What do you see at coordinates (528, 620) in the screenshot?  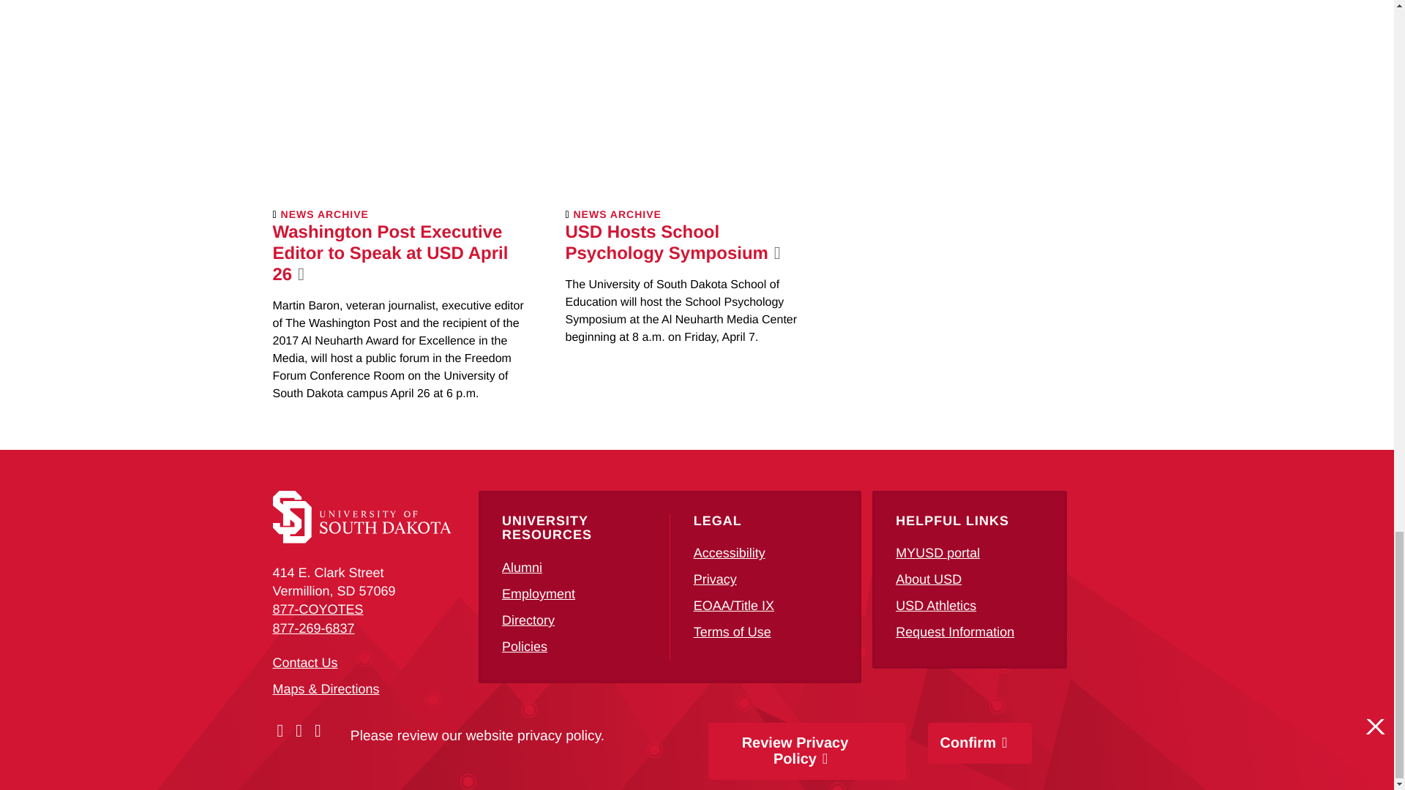 I see `Faculty and Staff Directory` at bounding box center [528, 620].